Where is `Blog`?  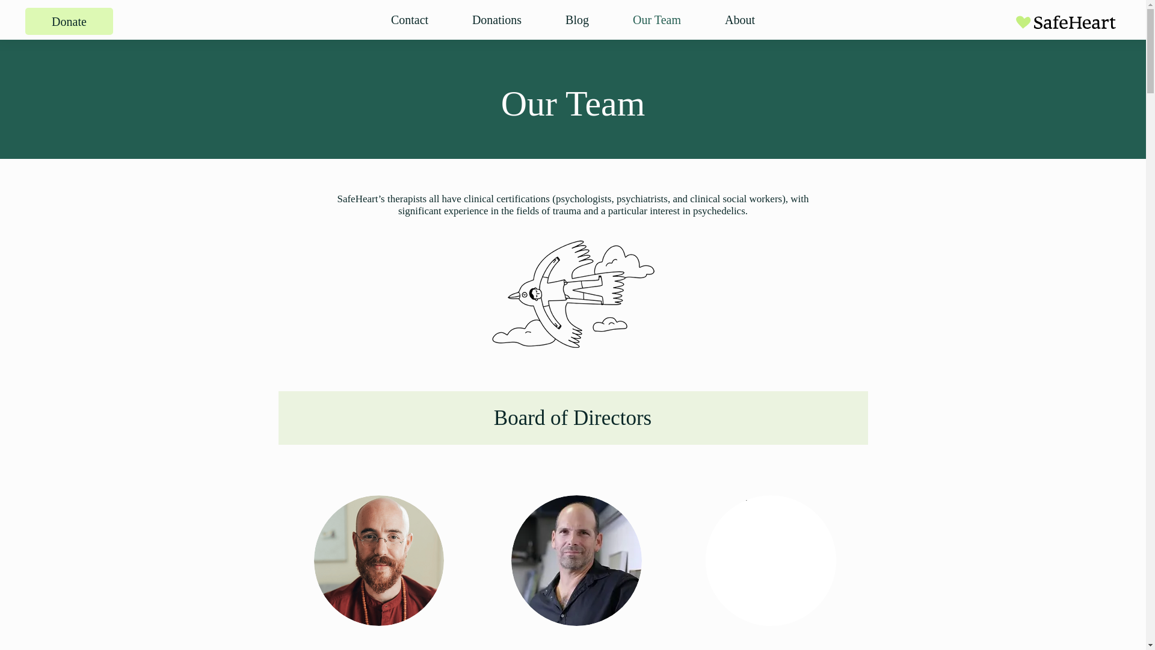
Blog is located at coordinates (577, 19).